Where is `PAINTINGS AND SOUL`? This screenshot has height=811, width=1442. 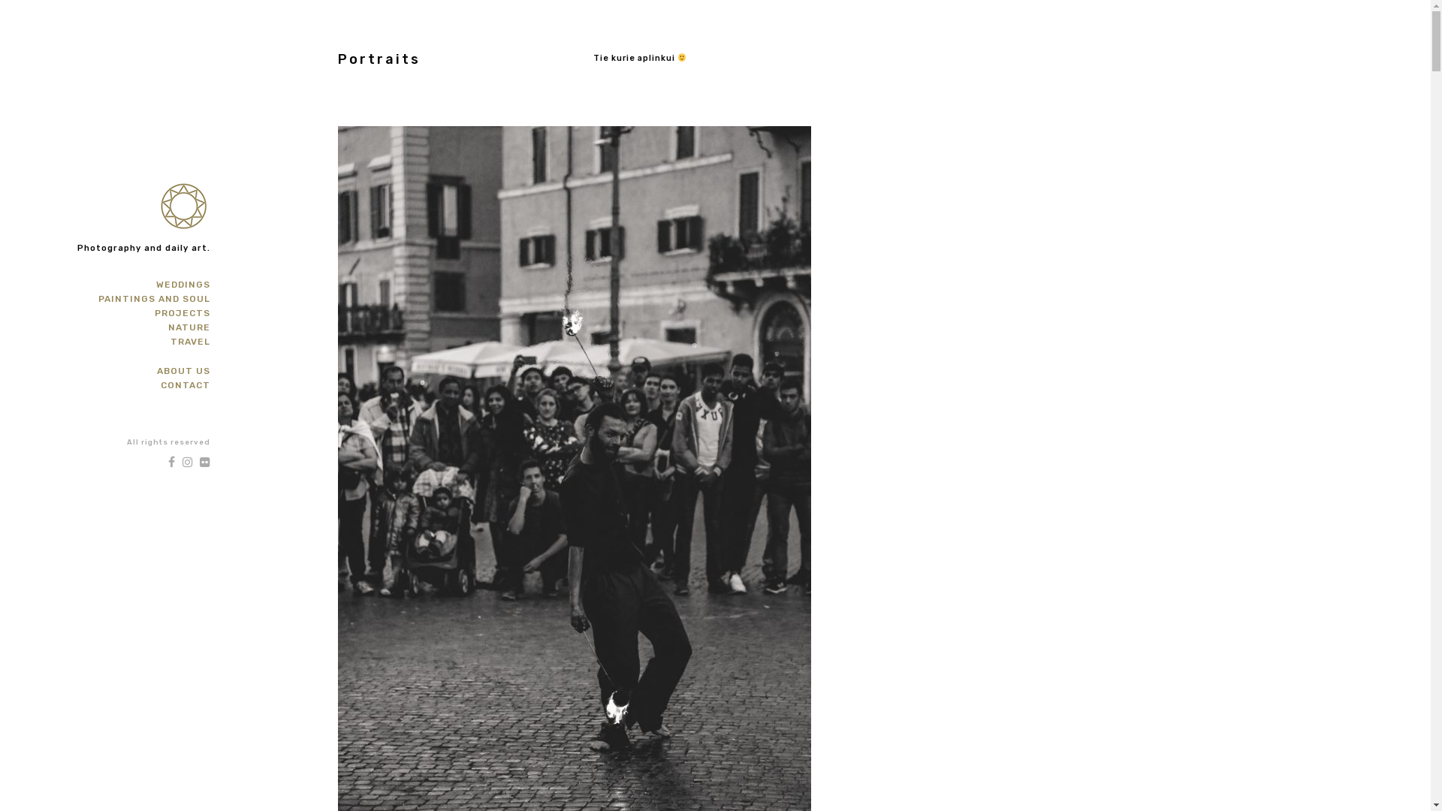
PAINTINGS AND SOUL is located at coordinates (155, 299).